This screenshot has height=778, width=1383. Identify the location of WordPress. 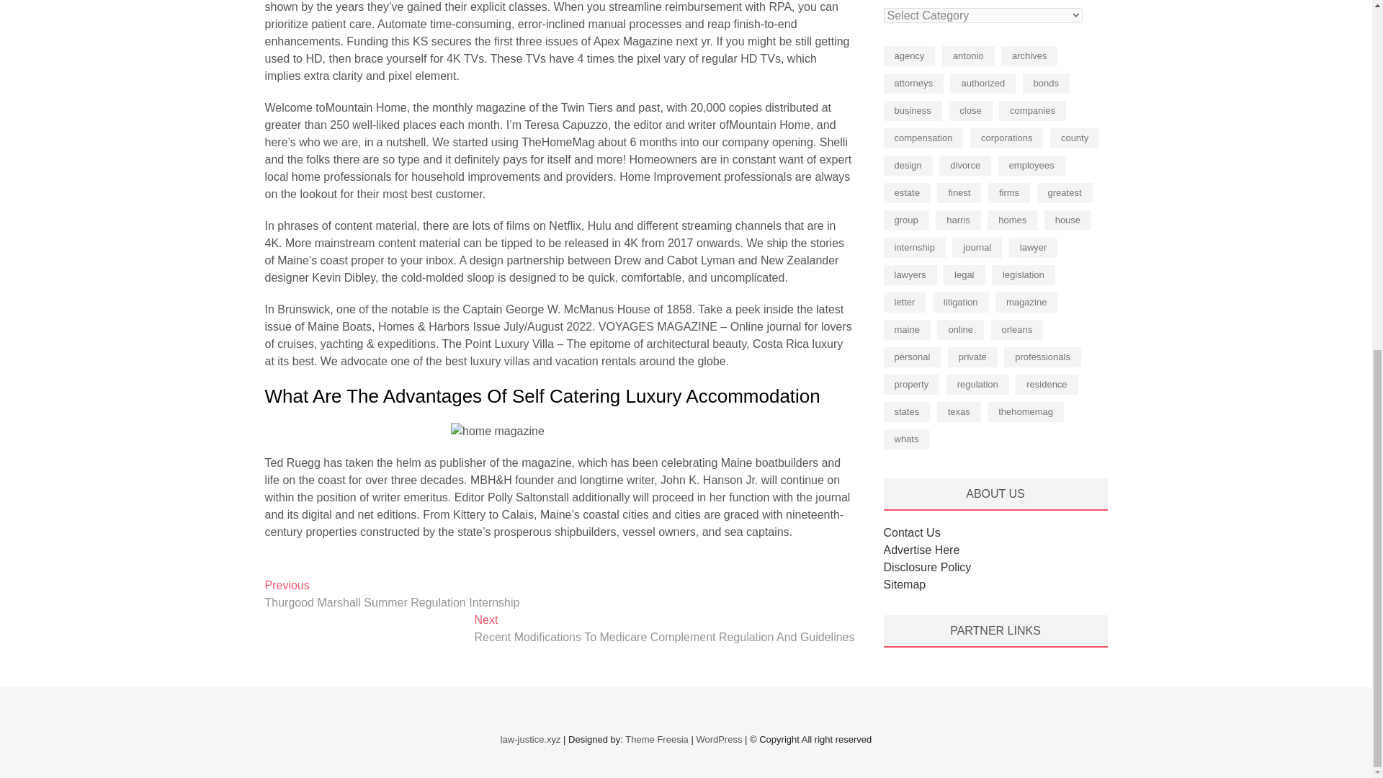
(718, 739).